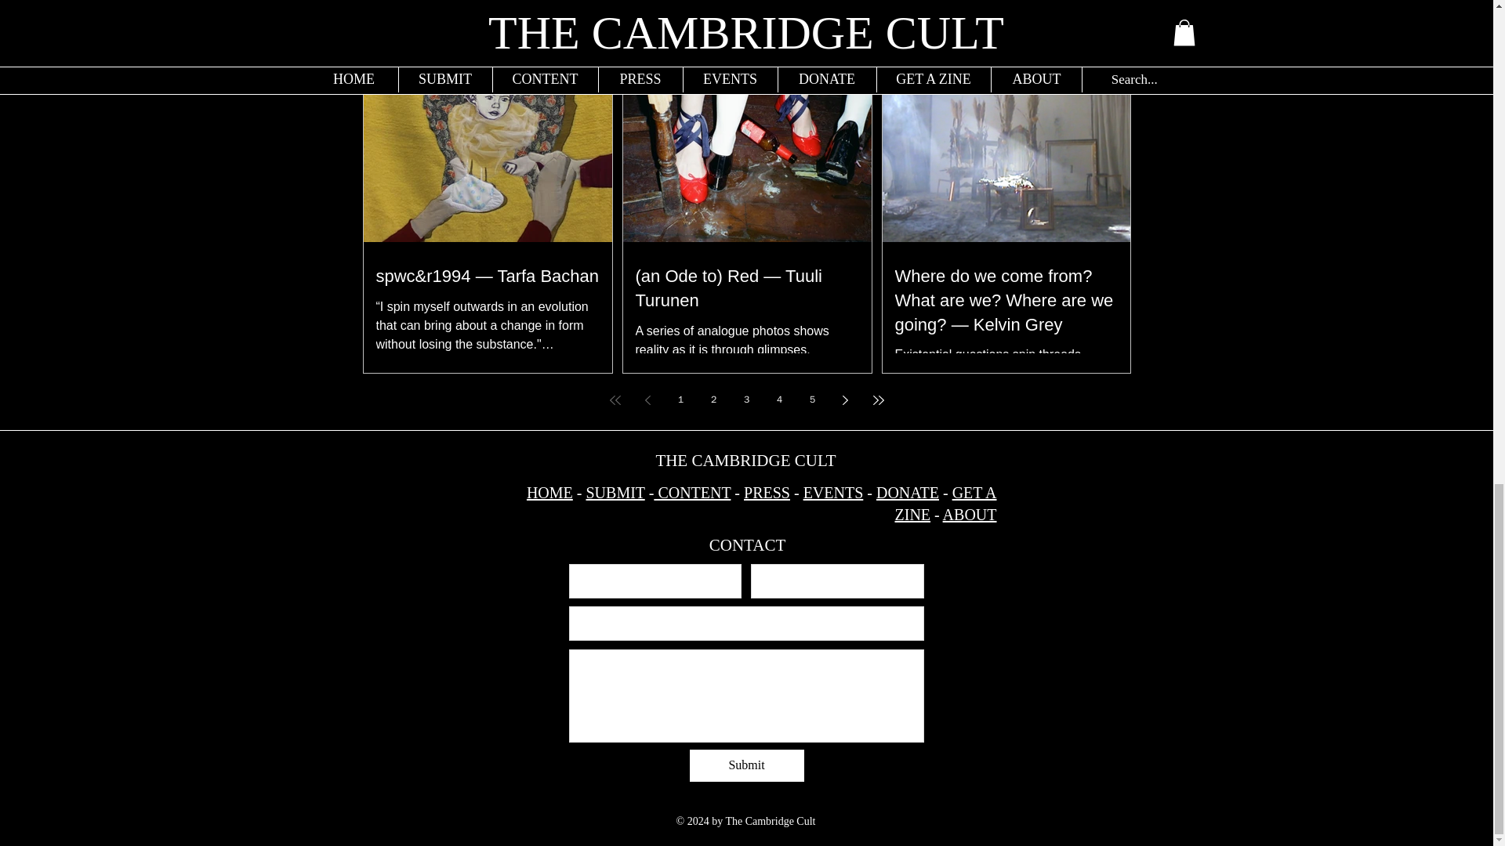  Describe the element at coordinates (550, 492) in the screenshot. I see `HOME` at that location.